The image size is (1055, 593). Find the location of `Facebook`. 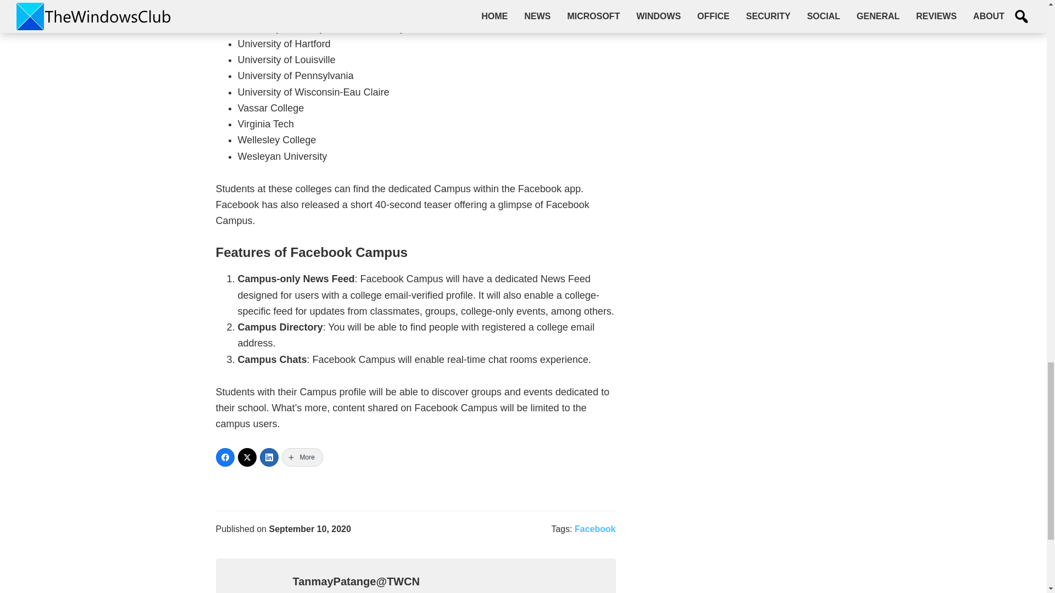

Facebook is located at coordinates (596, 529).